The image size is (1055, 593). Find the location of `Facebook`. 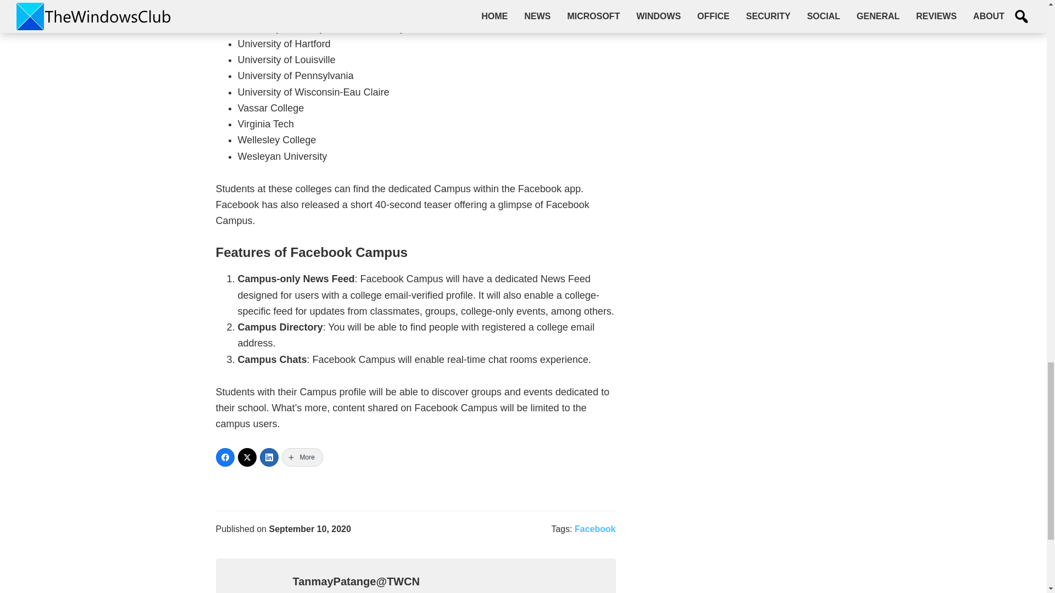

Facebook is located at coordinates (596, 529).